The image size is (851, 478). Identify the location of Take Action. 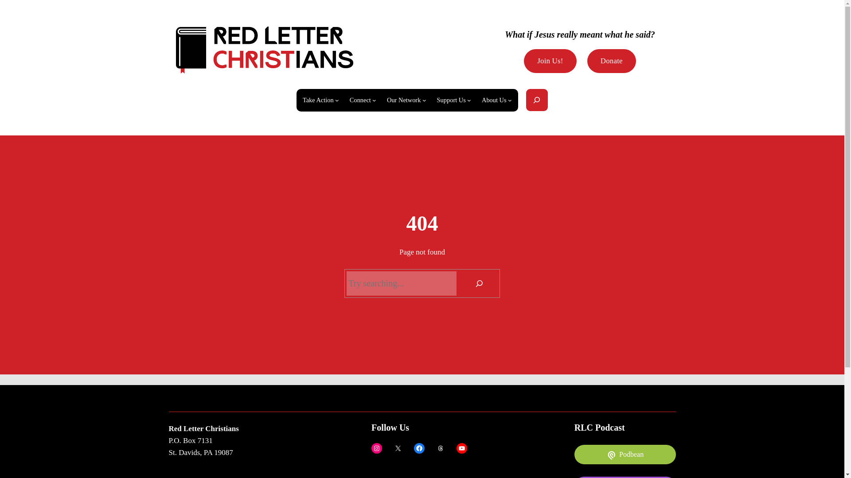
(318, 100).